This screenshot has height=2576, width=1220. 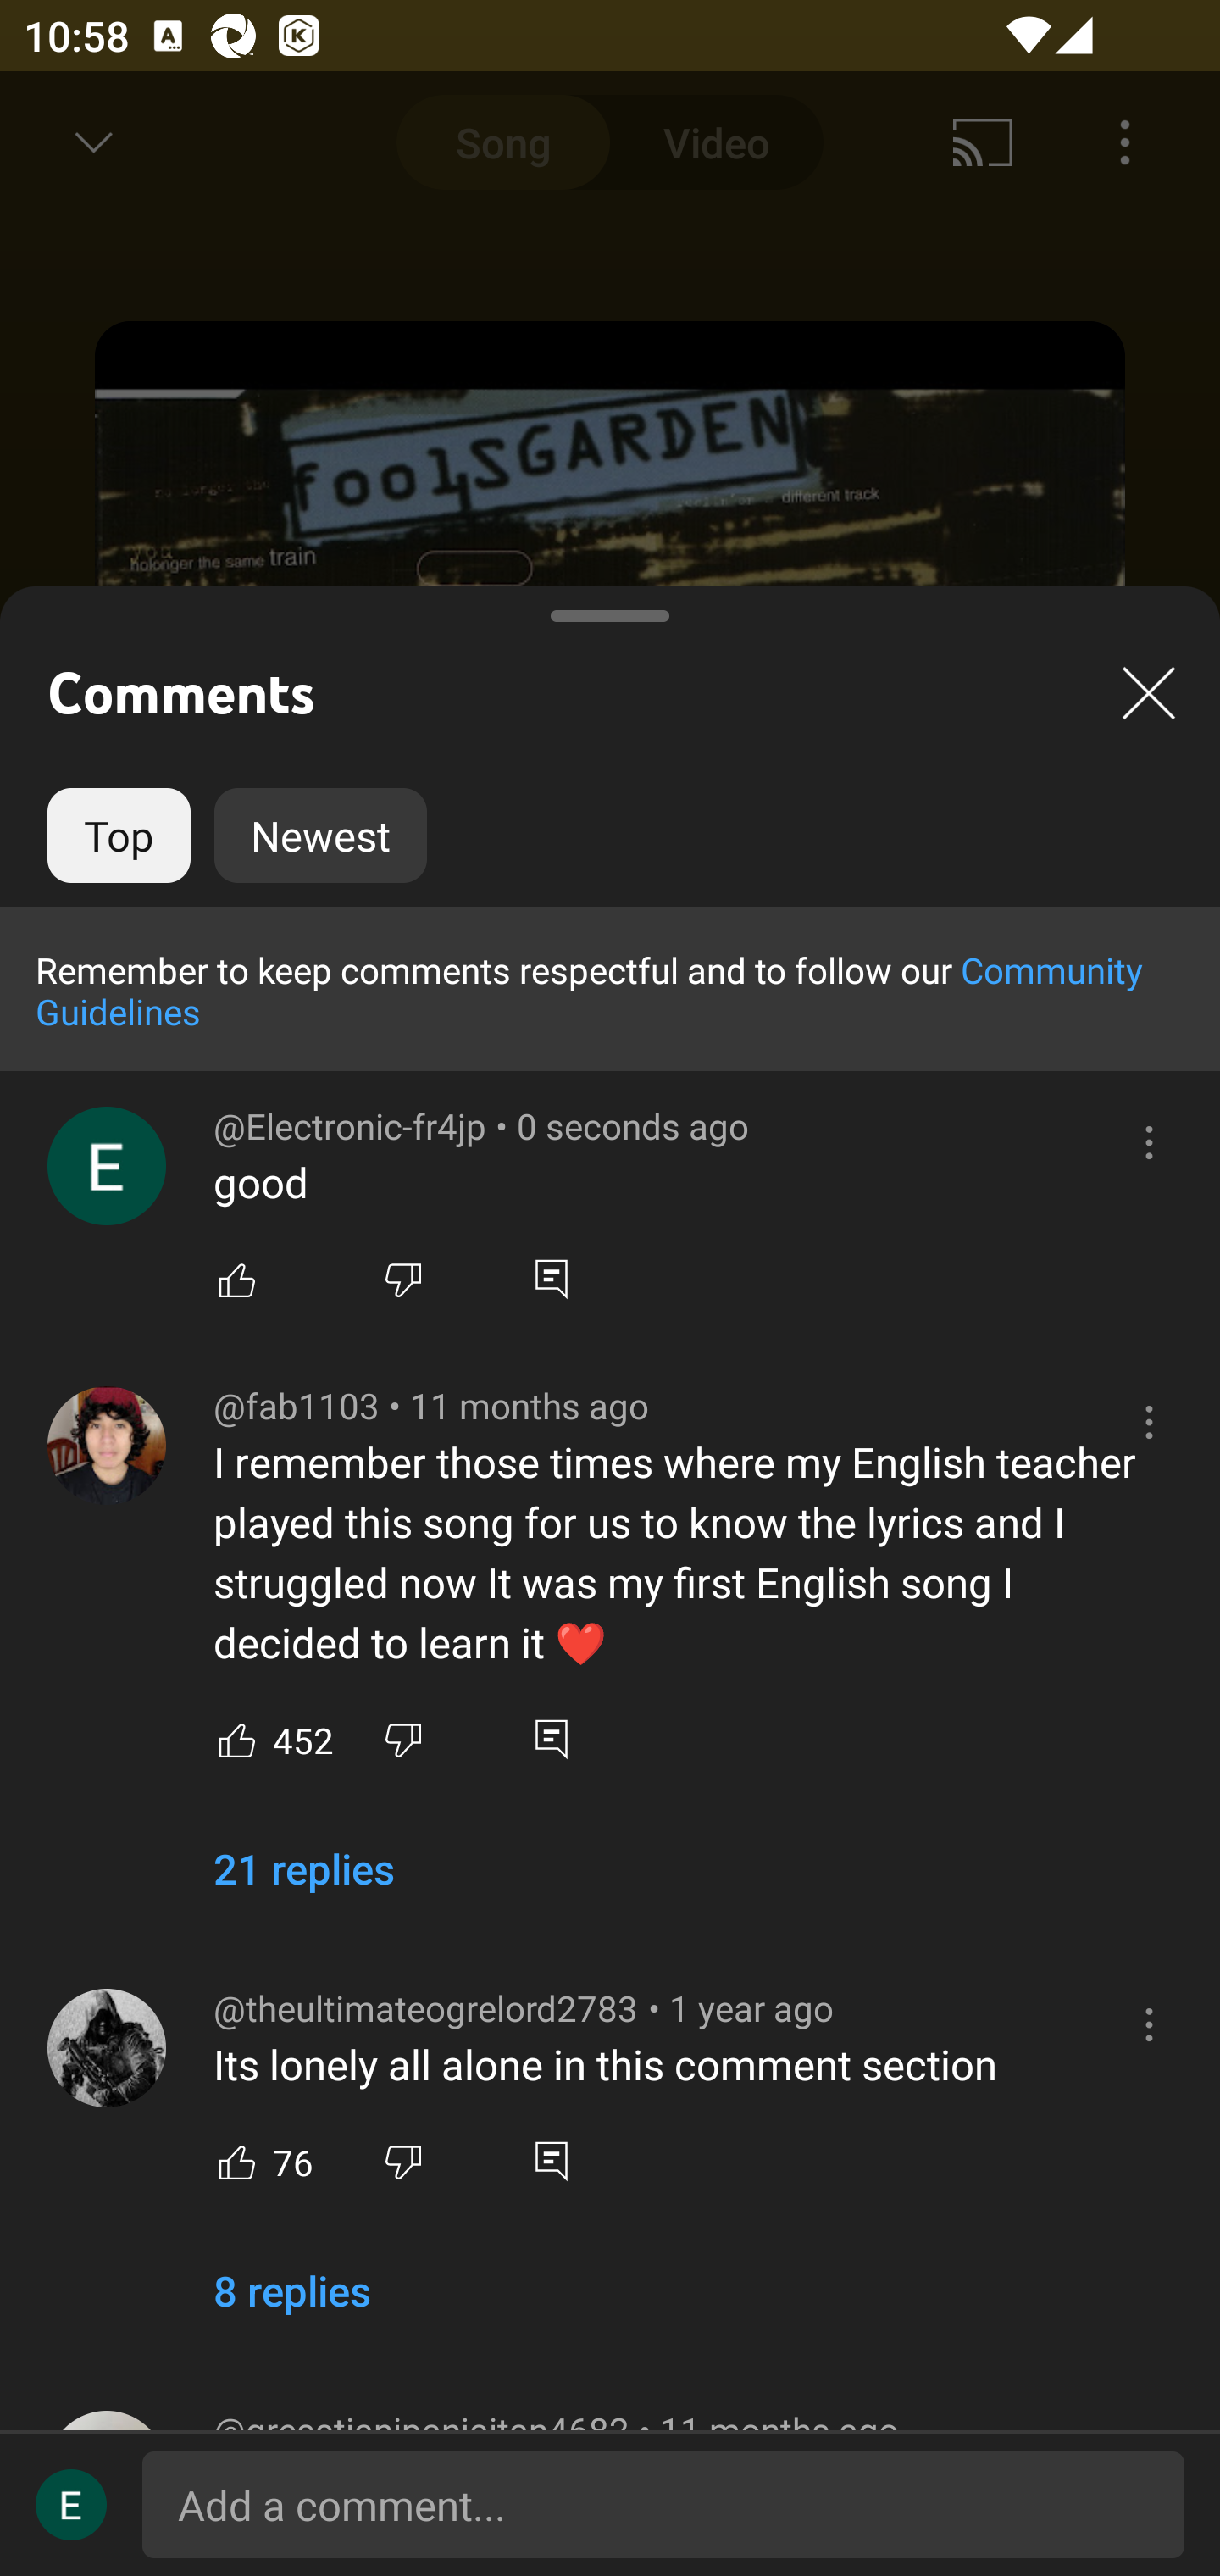 I want to click on @Electronic-fr4jp, so click(x=107, y=1167).